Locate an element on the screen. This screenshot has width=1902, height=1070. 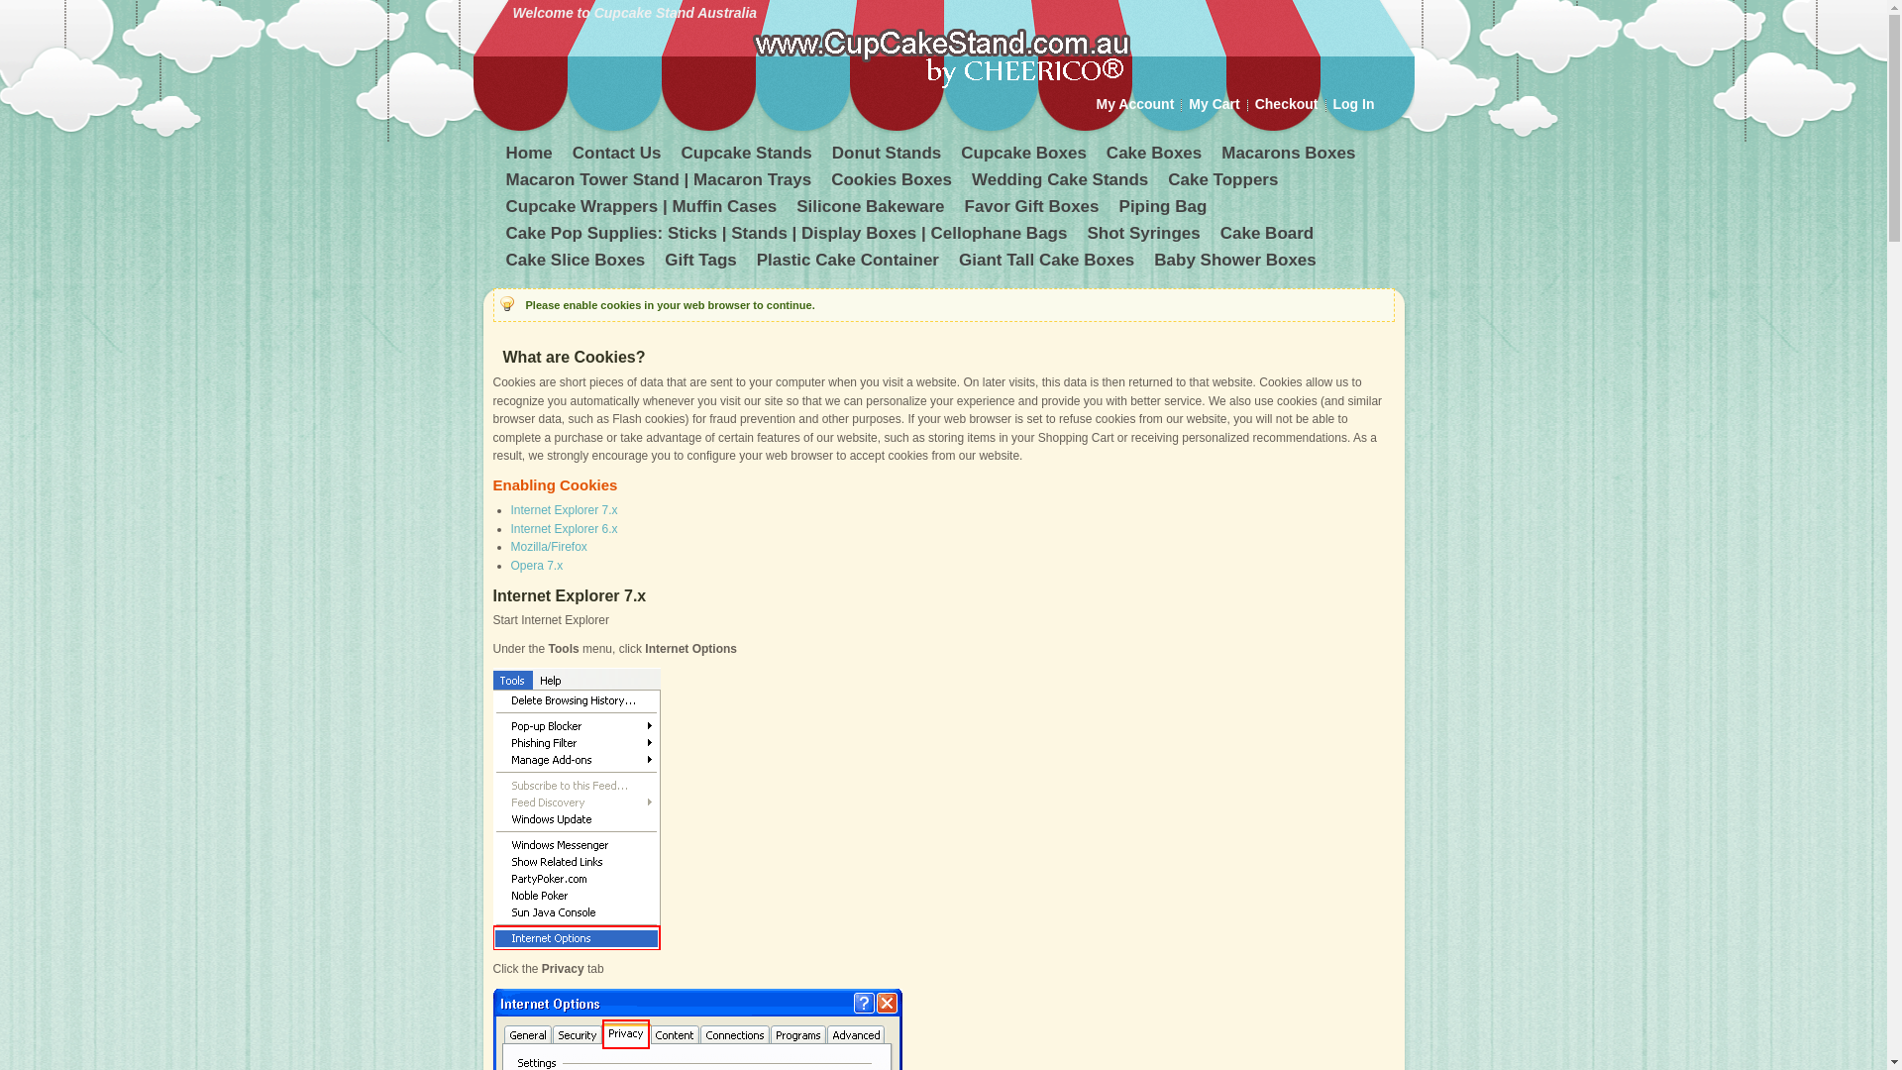
Contact Us is located at coordinates (619, 157).